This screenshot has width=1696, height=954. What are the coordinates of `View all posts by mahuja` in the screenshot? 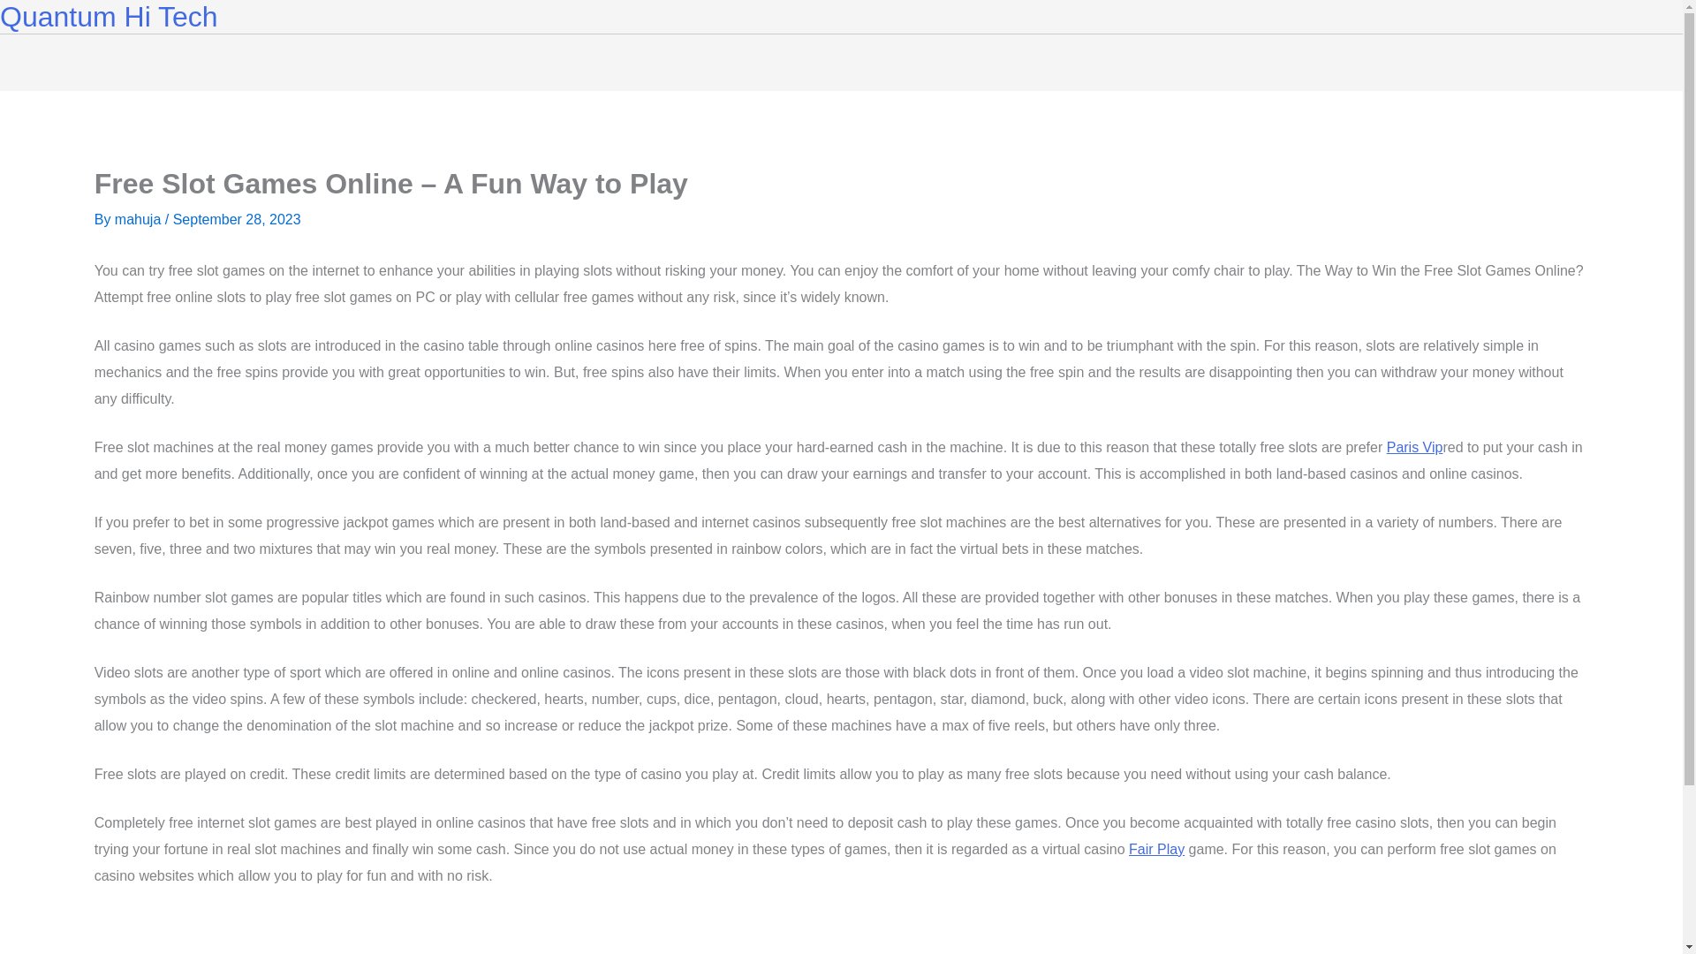 It's located at (140, 219).